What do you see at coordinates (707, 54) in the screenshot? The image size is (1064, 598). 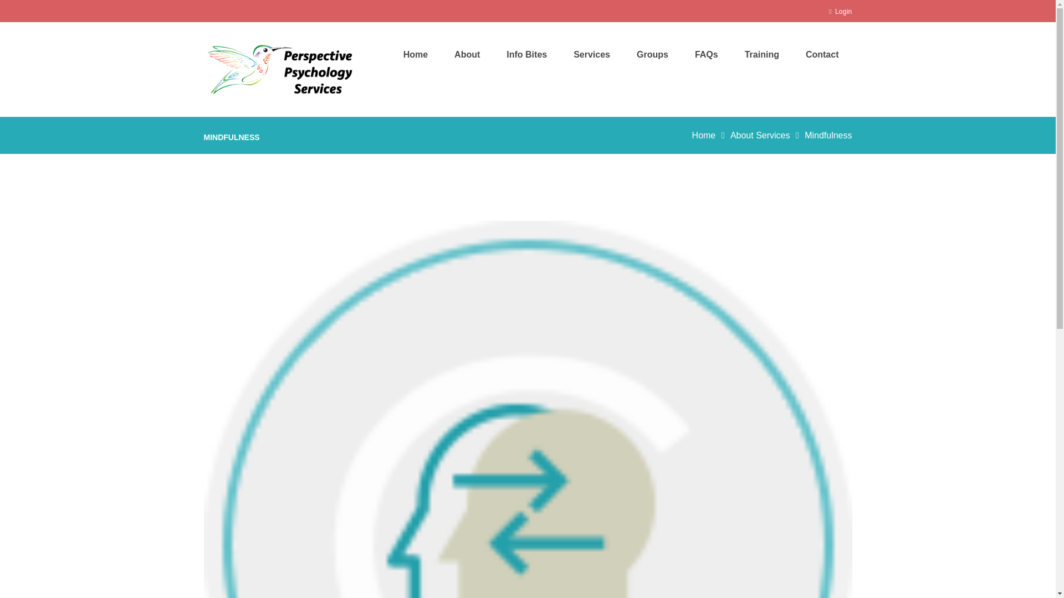 I see `FAQs` at bounding box center [707, 54].